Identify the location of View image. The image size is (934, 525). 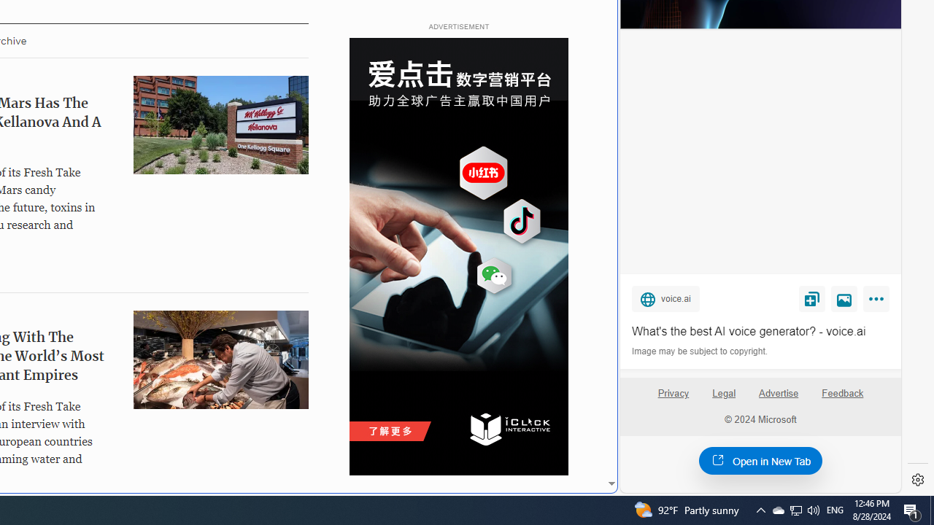
(844, 298).